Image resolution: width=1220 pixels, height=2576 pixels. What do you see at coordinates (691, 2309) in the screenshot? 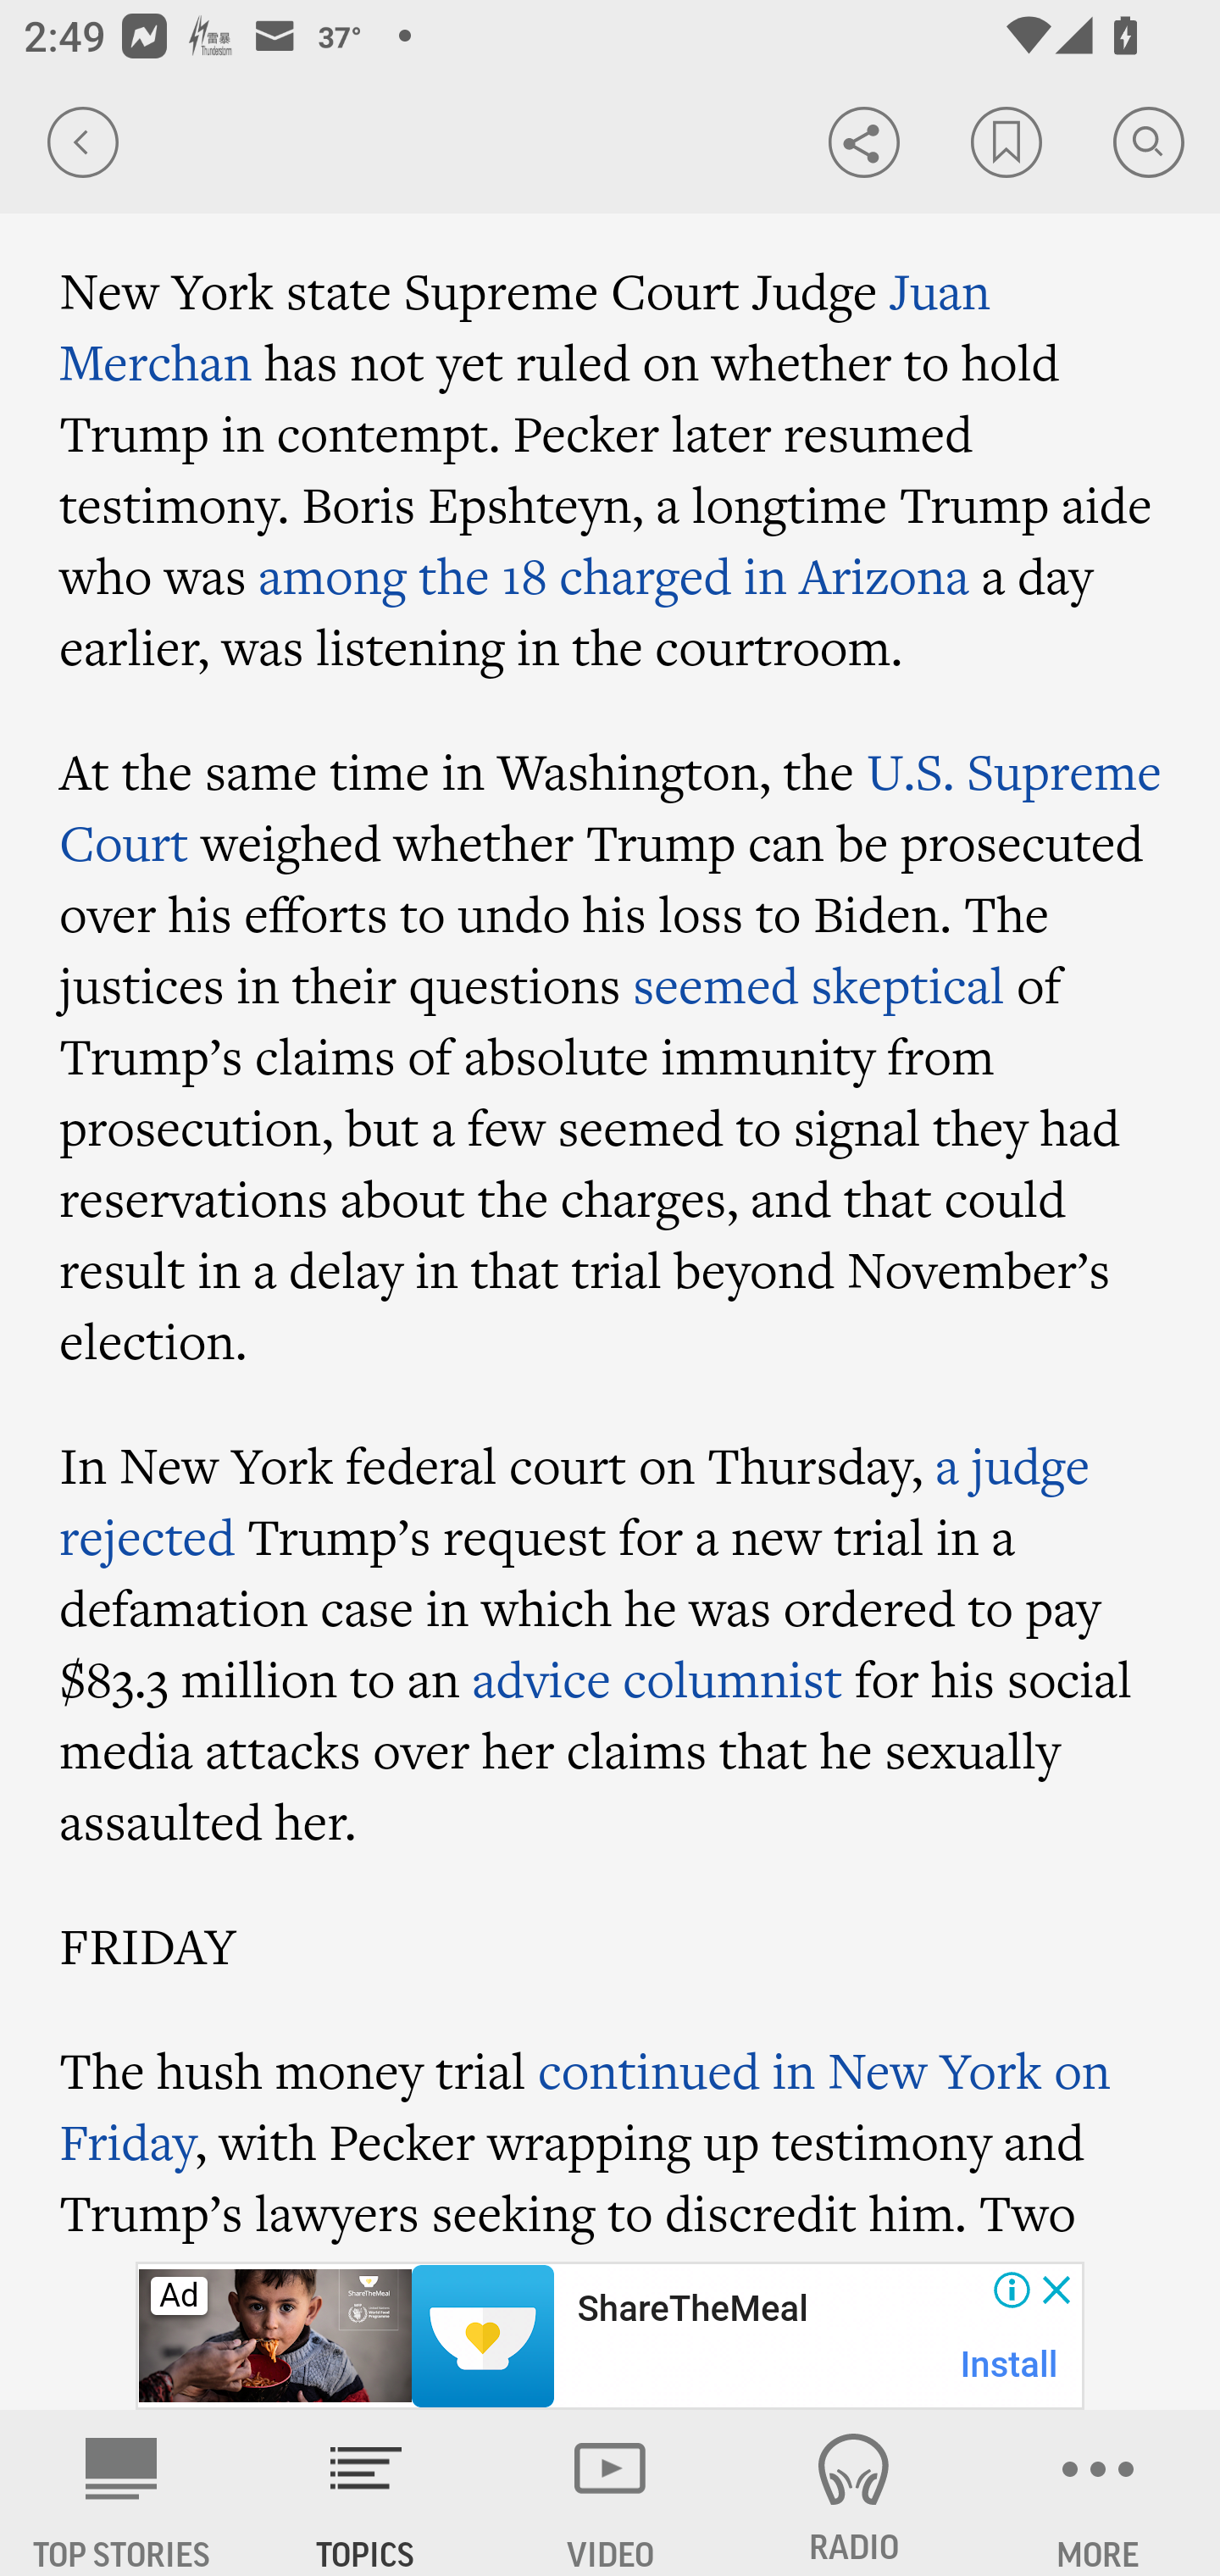
I see `ShareTheMeal` at bounding box center [691, 2309].